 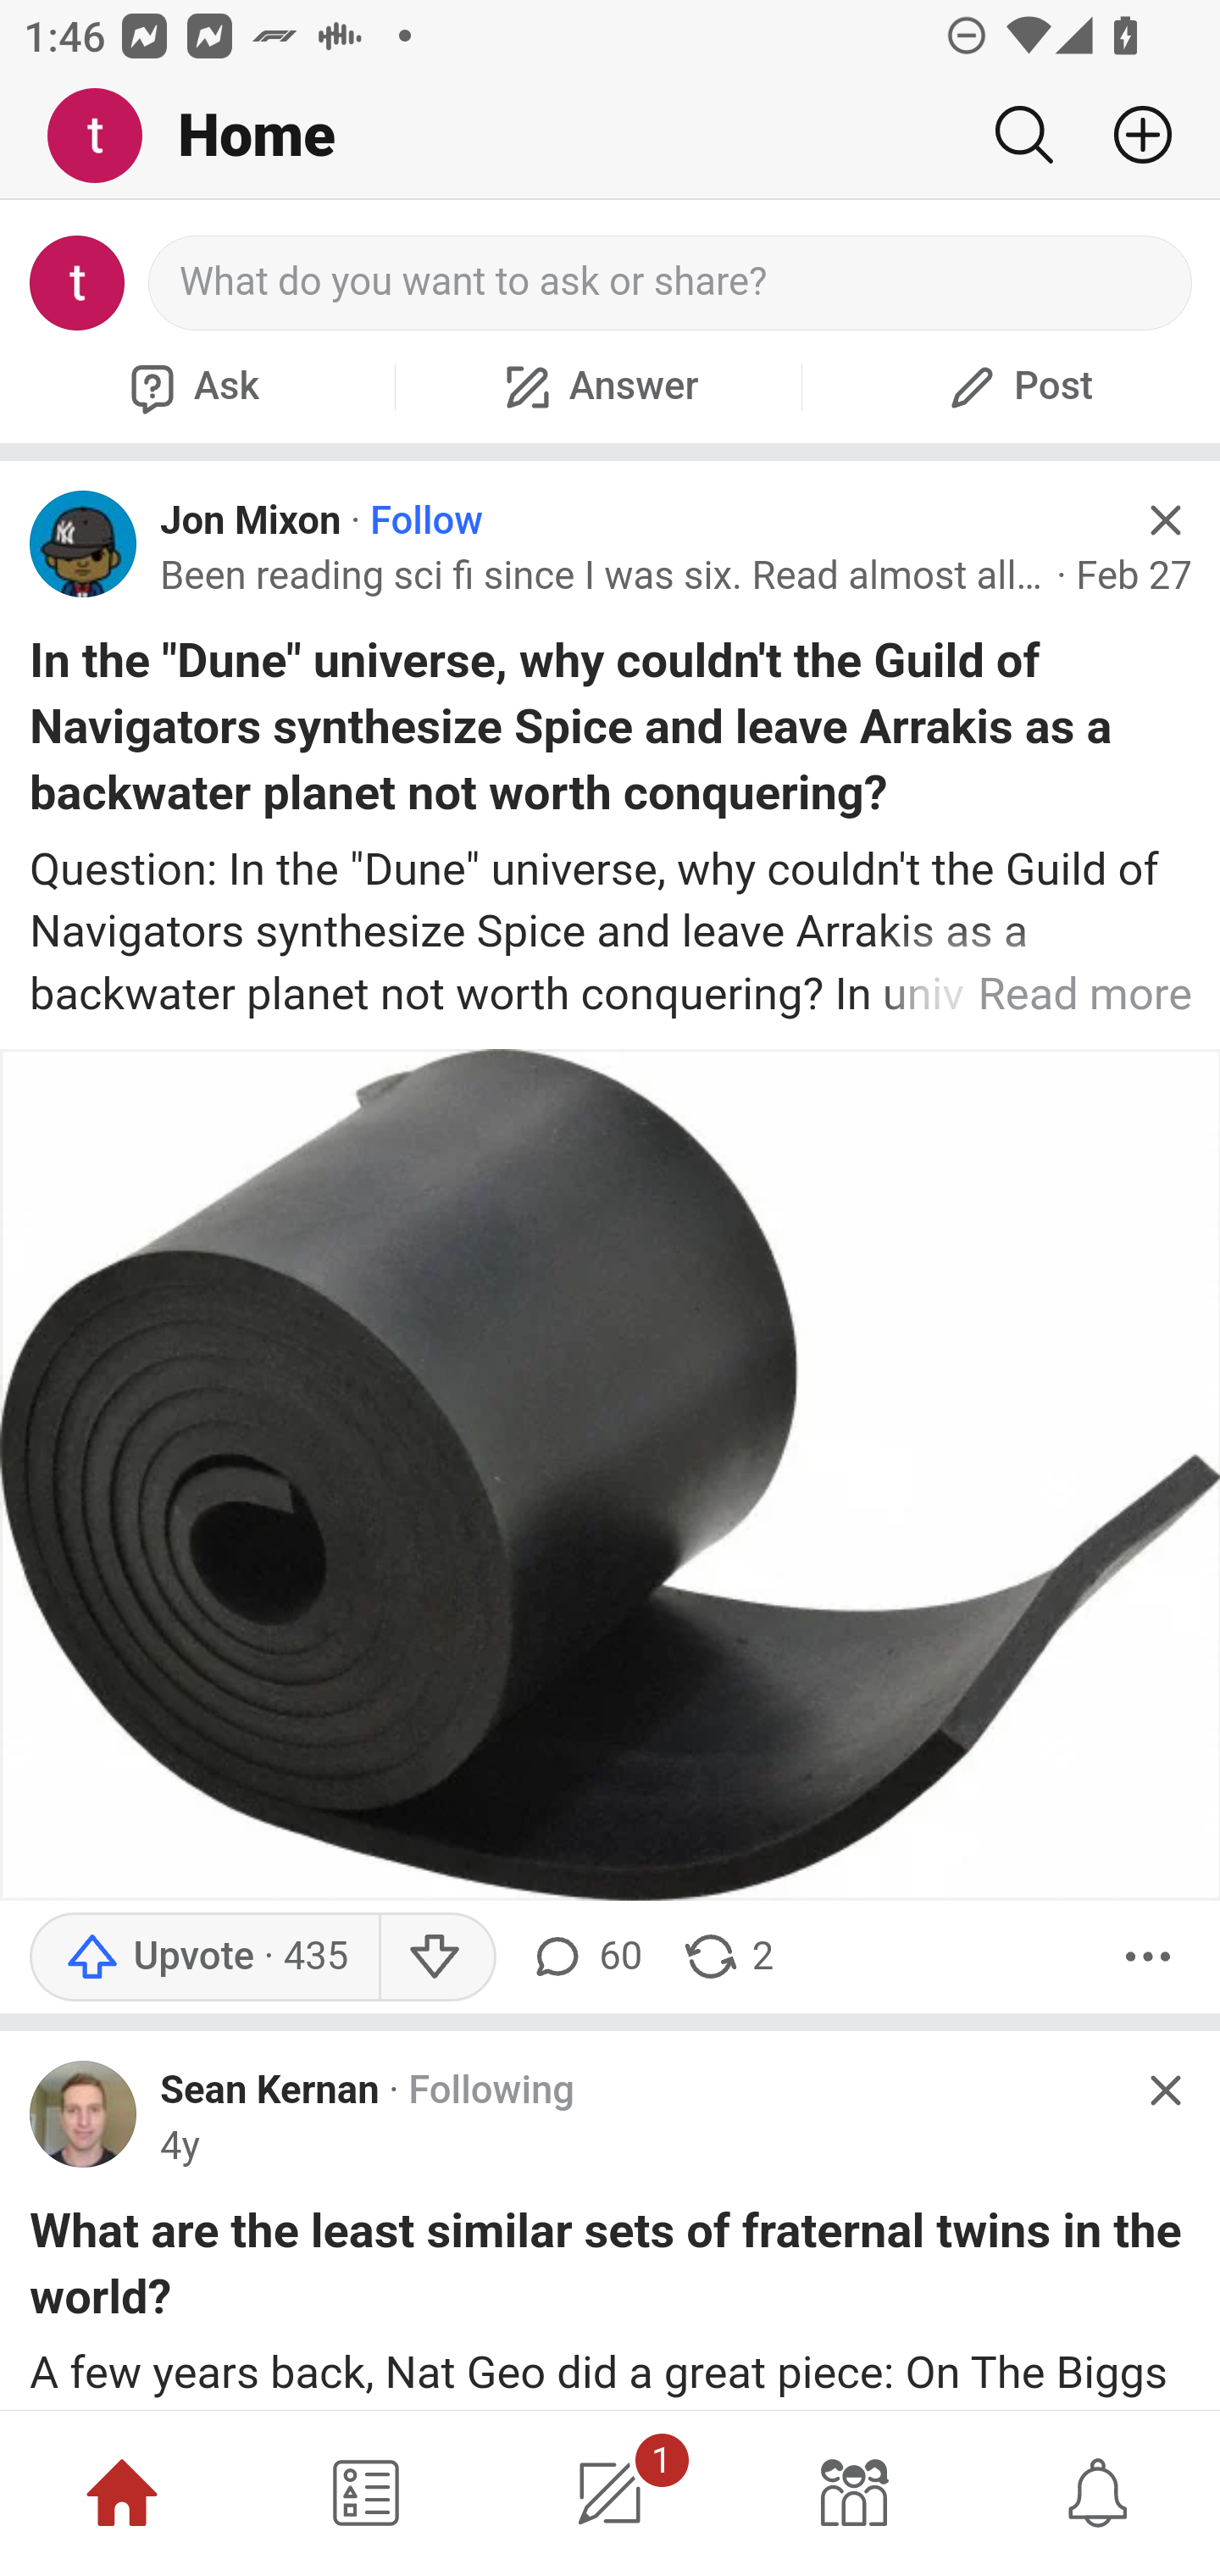 What do you see at coordinates (1134, 575) in the screenshot?
I see `Feb 27` at bounding box center [1134, 575].